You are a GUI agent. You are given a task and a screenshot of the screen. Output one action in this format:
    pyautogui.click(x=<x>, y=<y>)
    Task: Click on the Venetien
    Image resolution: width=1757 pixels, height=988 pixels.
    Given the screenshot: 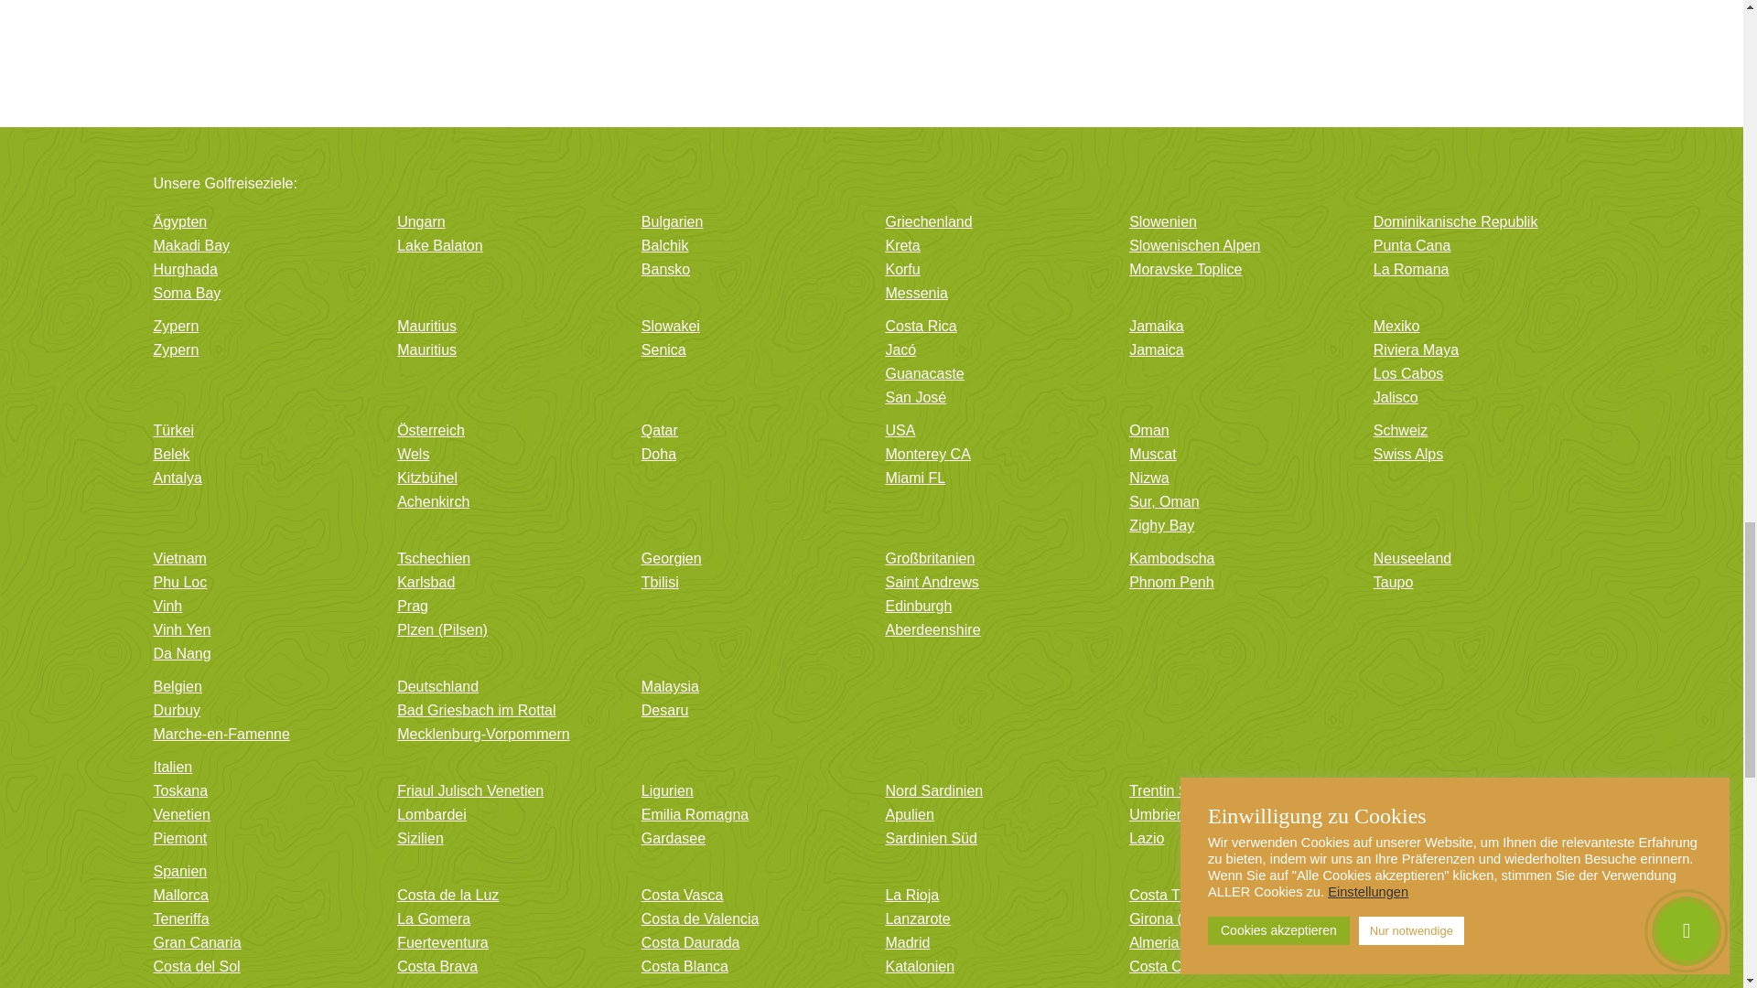 What is the action you would take?
    pyautogui.click(x=262, y=818)
    